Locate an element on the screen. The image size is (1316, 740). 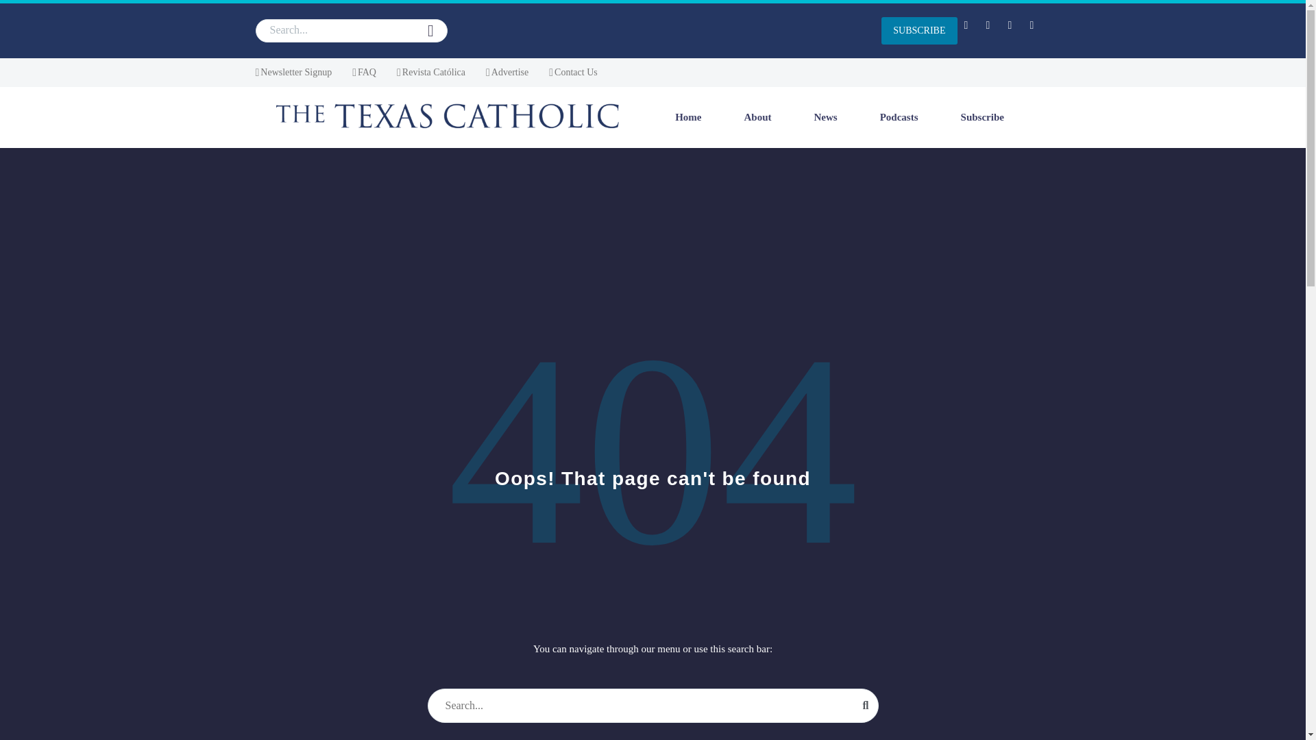
Newsletter Signup is located at coordinates (293, 73).